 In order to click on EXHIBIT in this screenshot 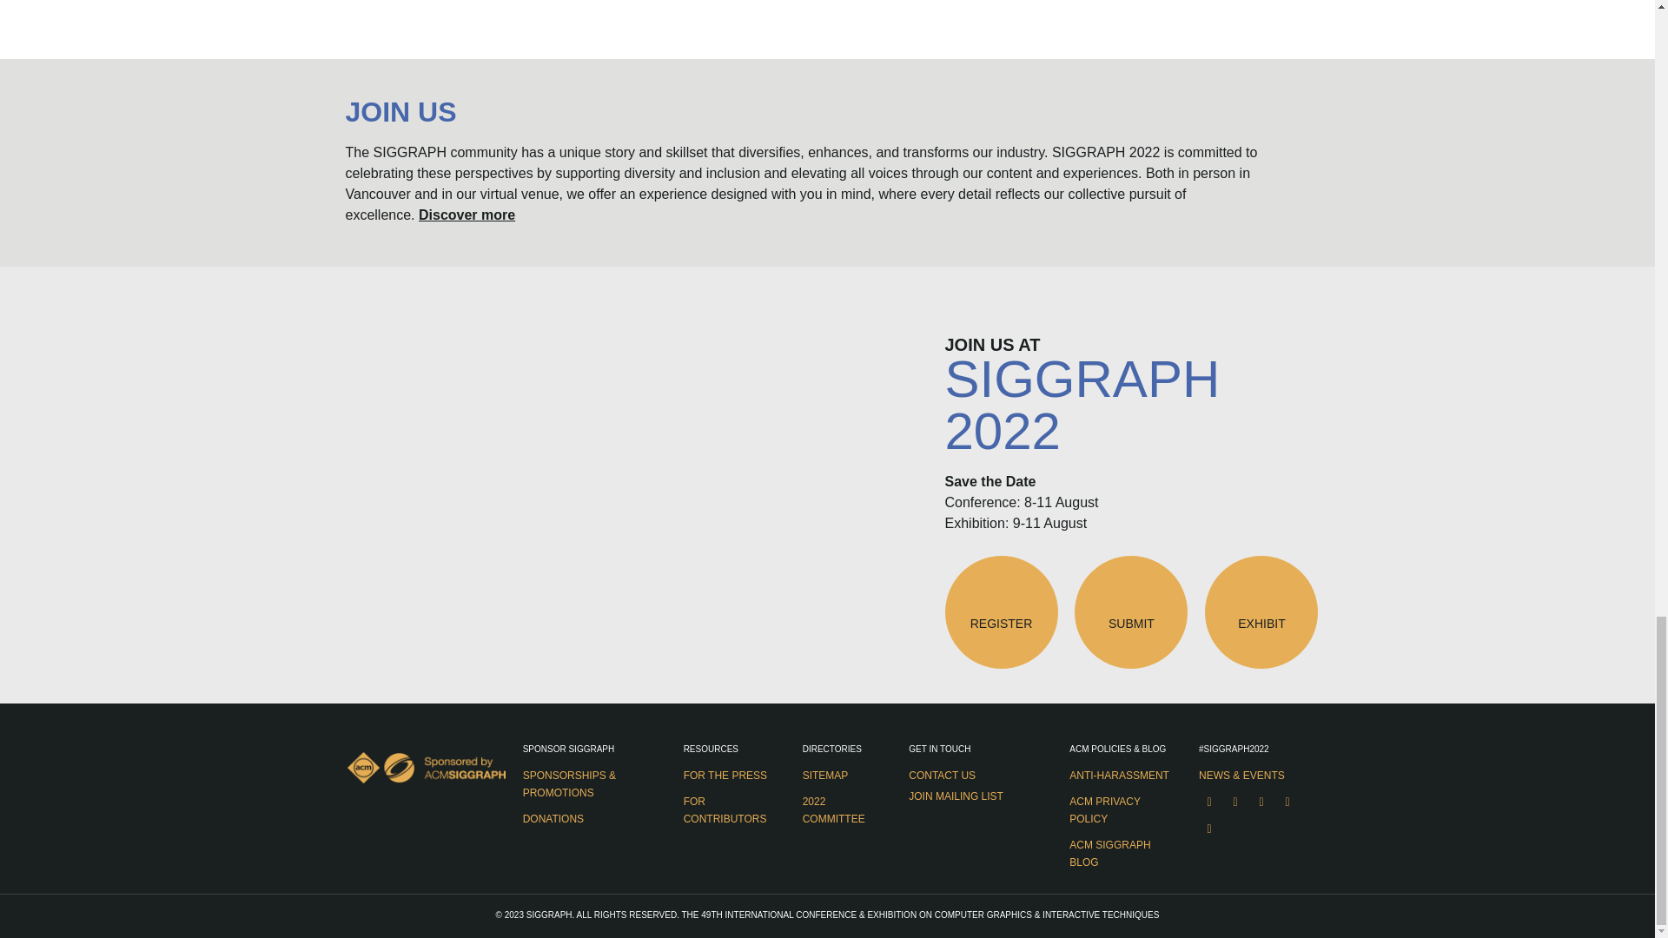, I will do `click(1261, 612)`.